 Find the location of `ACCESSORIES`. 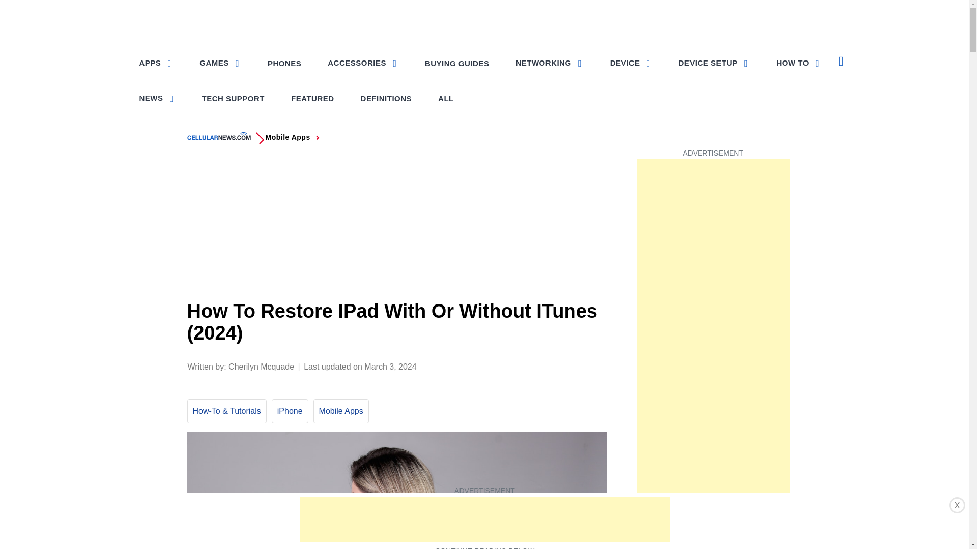

ACCESSORIES is located at coordinates (362, 62).